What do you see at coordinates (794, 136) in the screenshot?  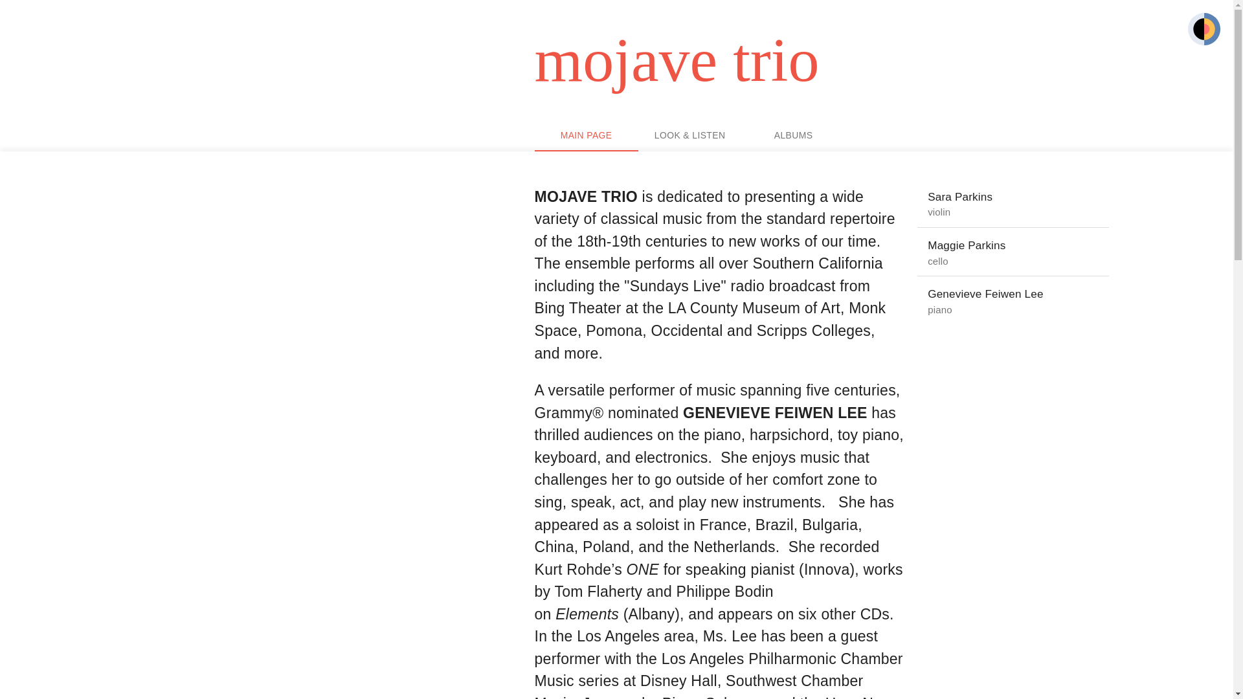 I see `ALBUMS` at bounding box center [794, 136].